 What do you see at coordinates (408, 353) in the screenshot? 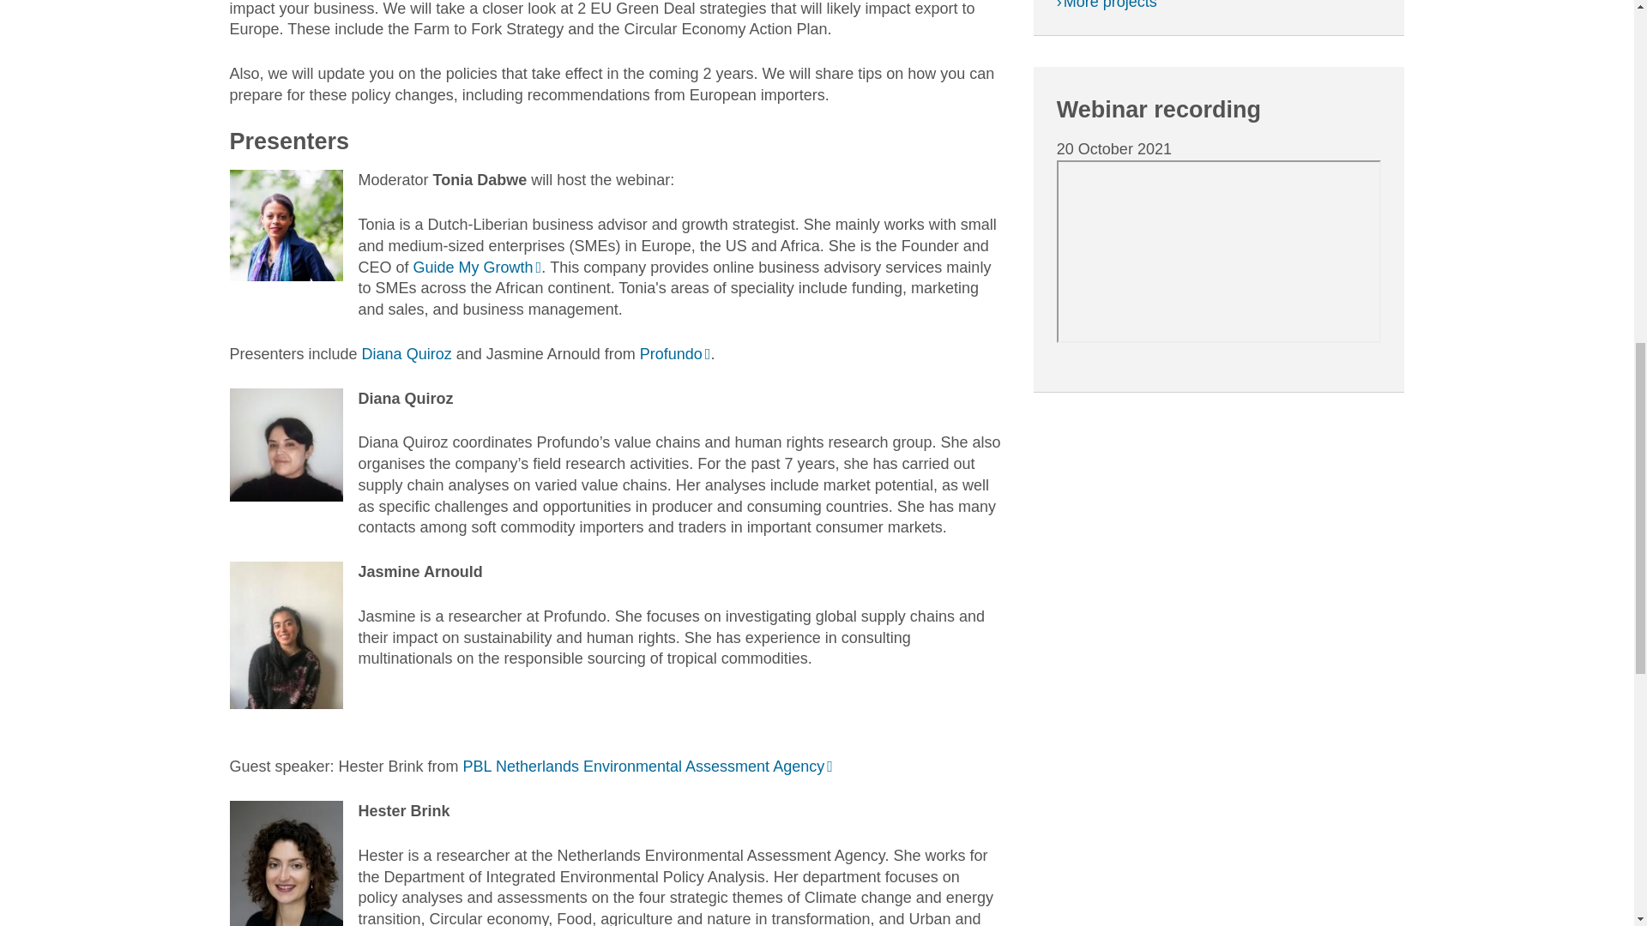
I see `Diana Quiroz` at bounding box center [408, 353].